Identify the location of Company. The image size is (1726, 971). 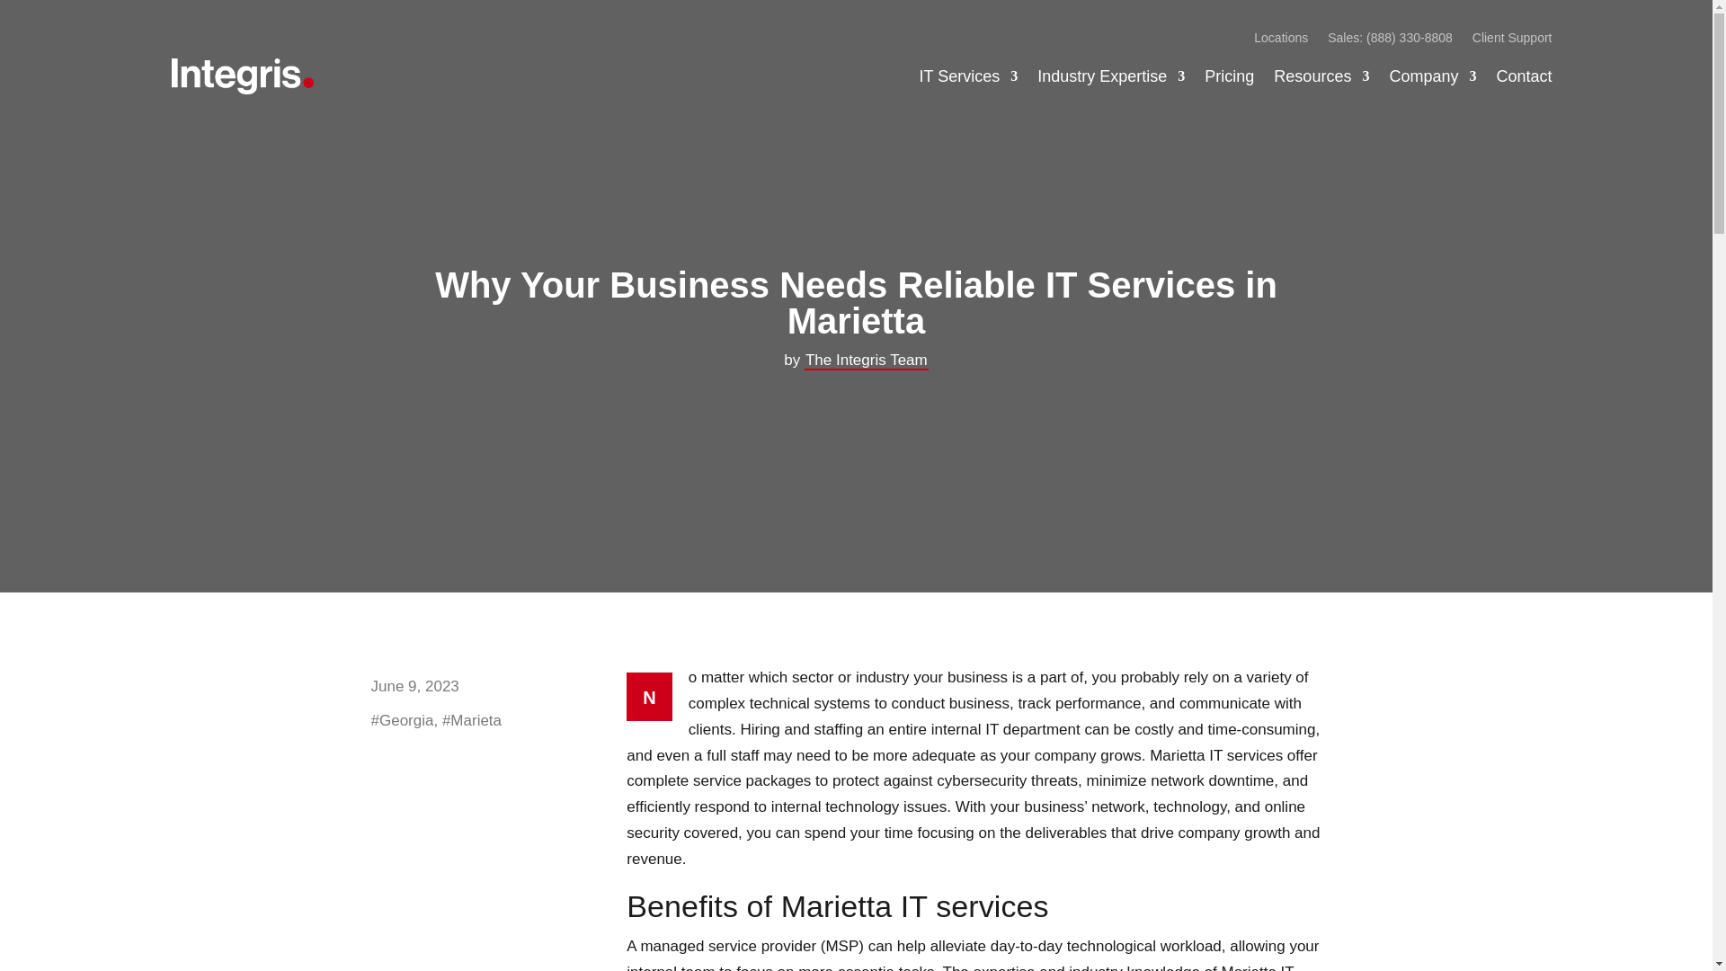
(1432, 76).